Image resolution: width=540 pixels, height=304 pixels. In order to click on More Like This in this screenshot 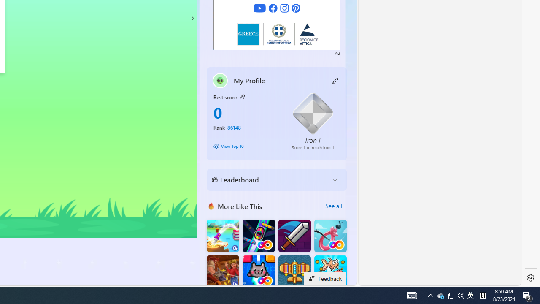, I will do `click(211, 206)`.